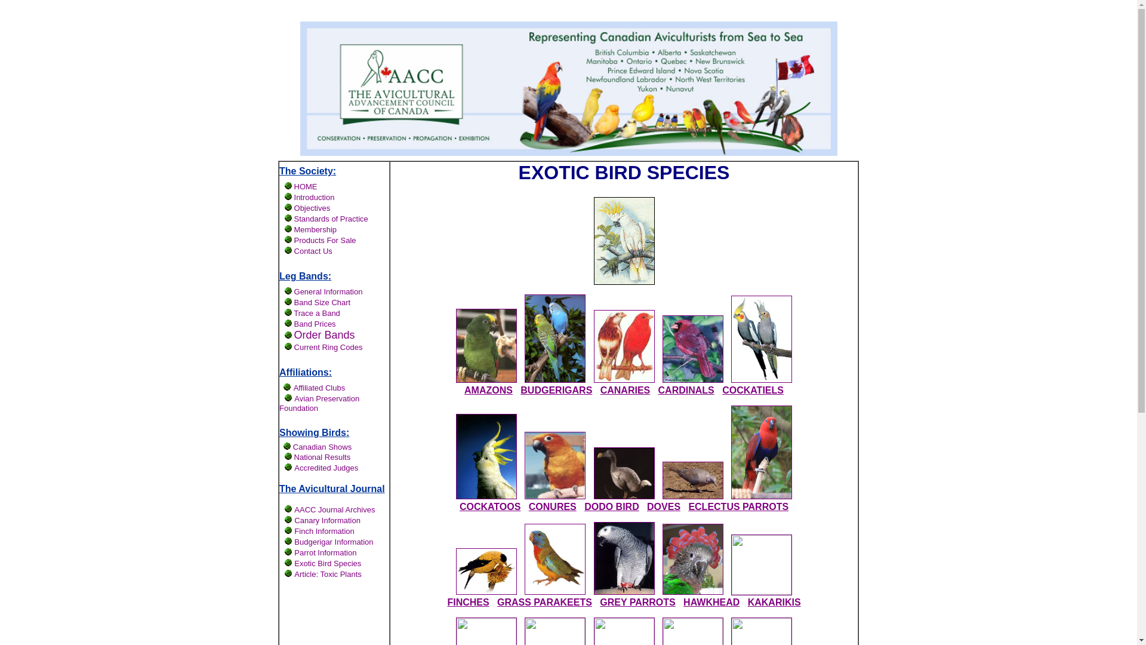 The image size is (1146, 645). Describe the element at coordinates (544, 602) in the screenshot. I see `GRASS PARAKEETS` at that location.